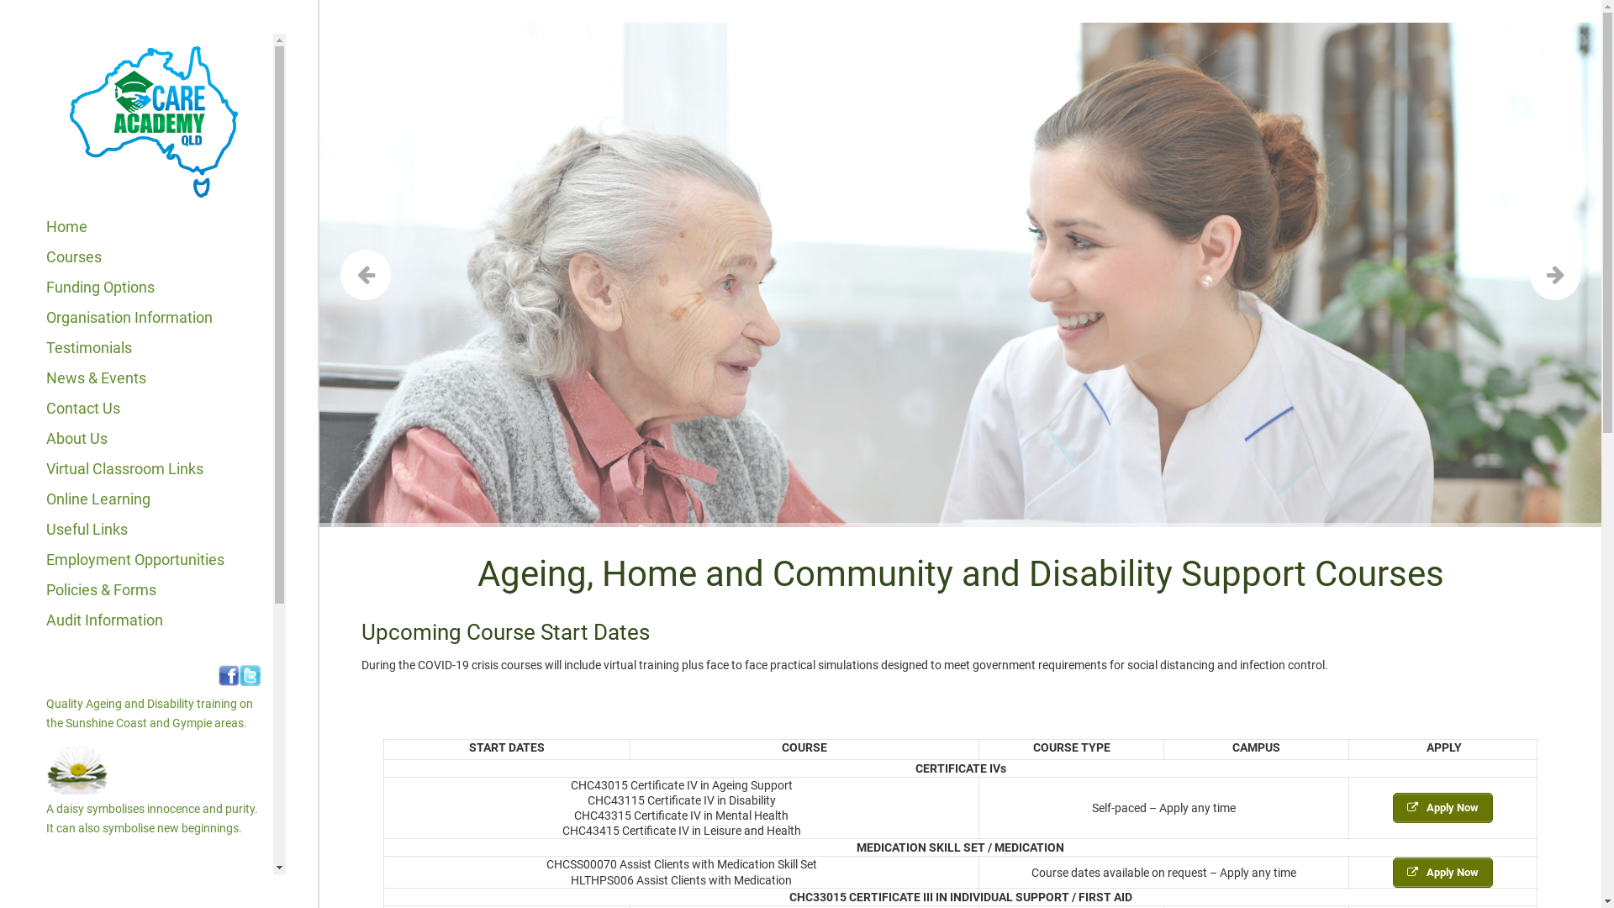  I want to click on Employment Opportunities, so click(135, 560).